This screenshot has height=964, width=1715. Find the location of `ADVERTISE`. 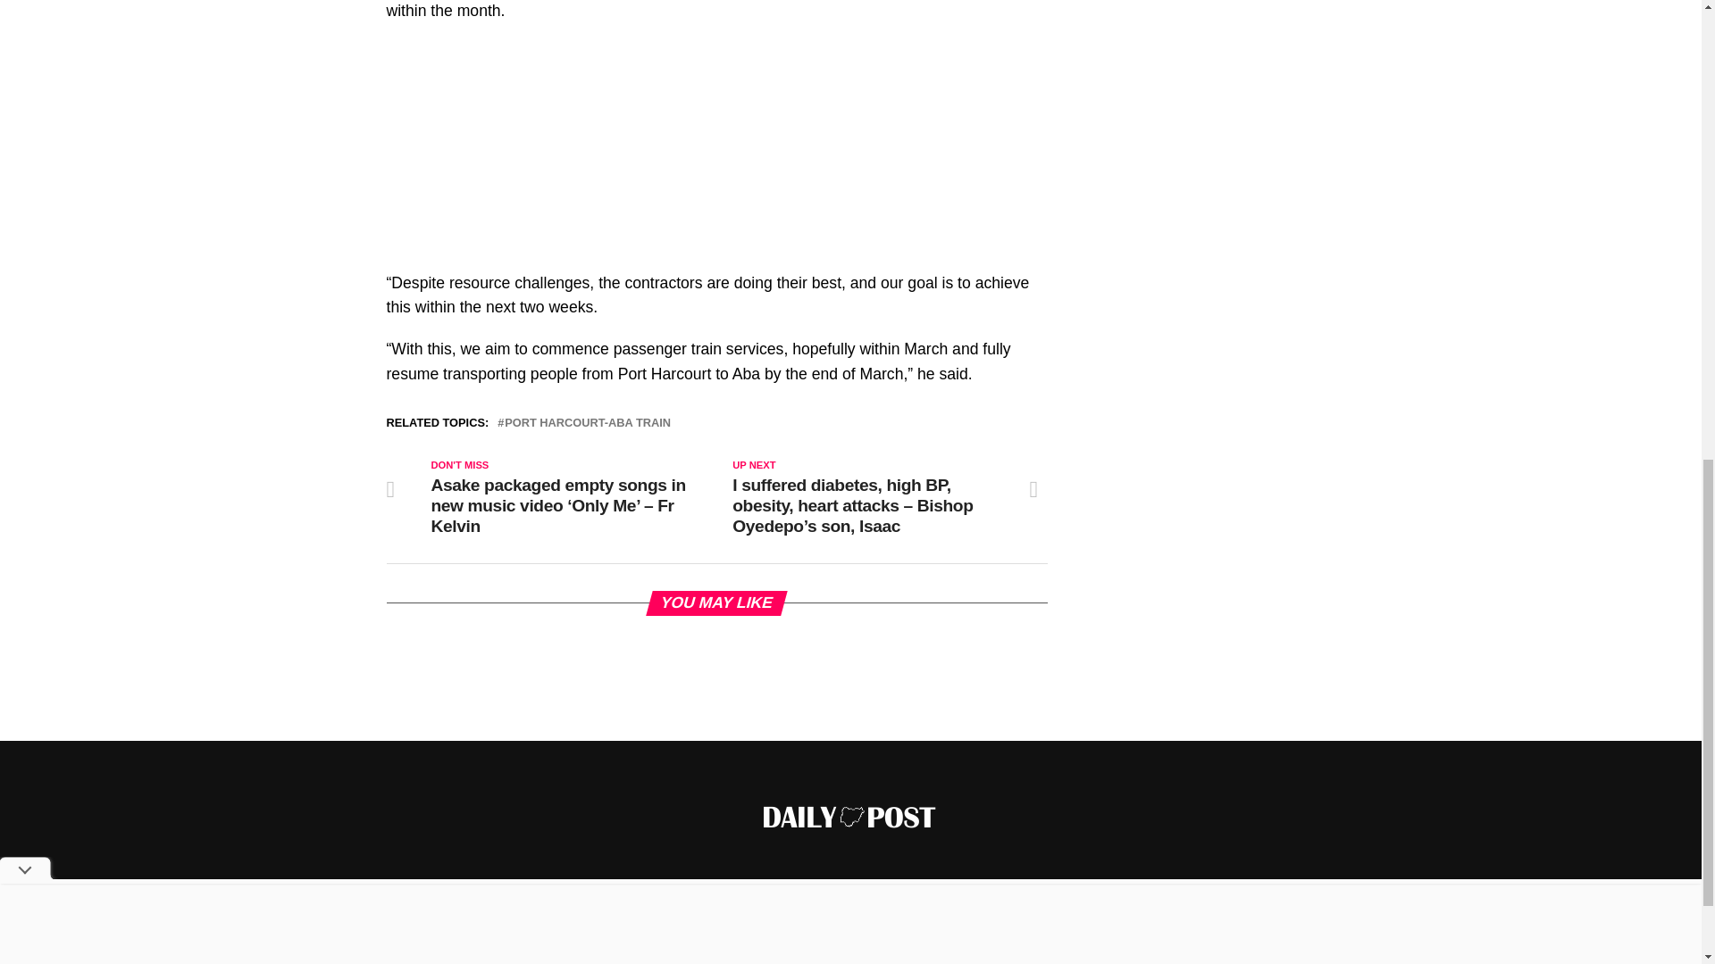

ADVERTISE is located at coordinates (657, 952).